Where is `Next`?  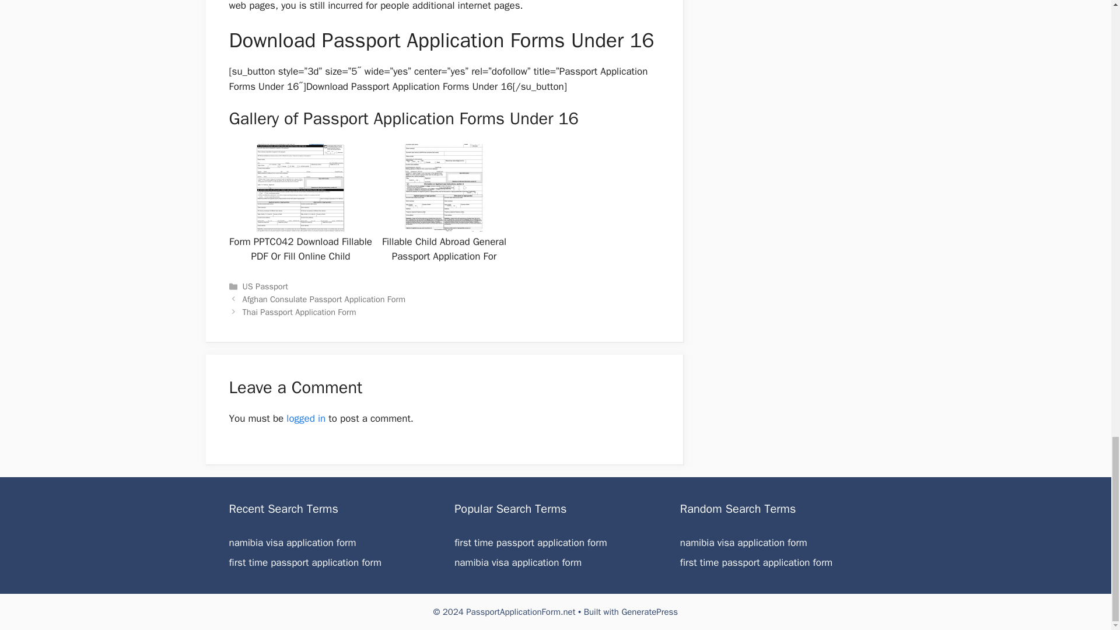 Next is located at coordinates (299, 311).